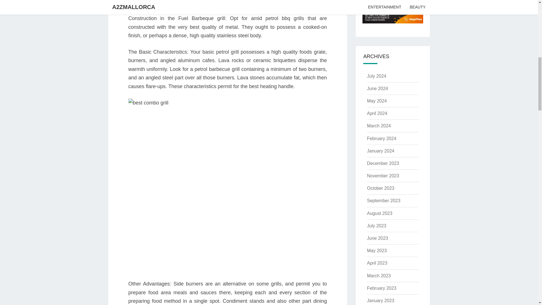  What do you see at coordinates (377, 88) in the screenshot?
I see `June 2024` at bounding box center [377, 88].